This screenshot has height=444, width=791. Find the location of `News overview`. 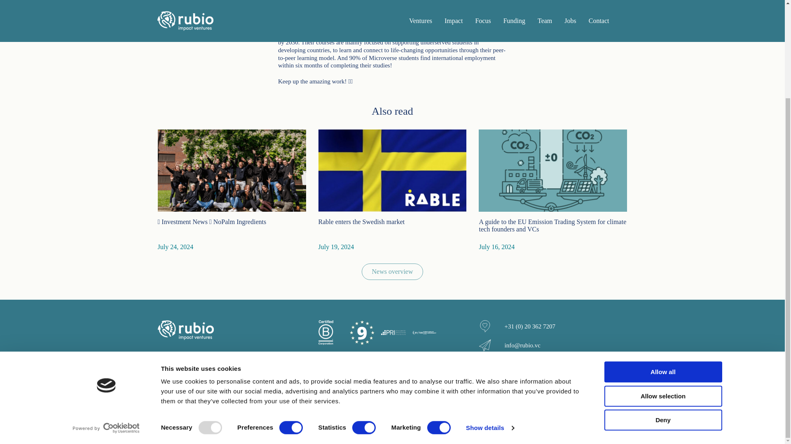

News overview is located at coordinates (392, 272).